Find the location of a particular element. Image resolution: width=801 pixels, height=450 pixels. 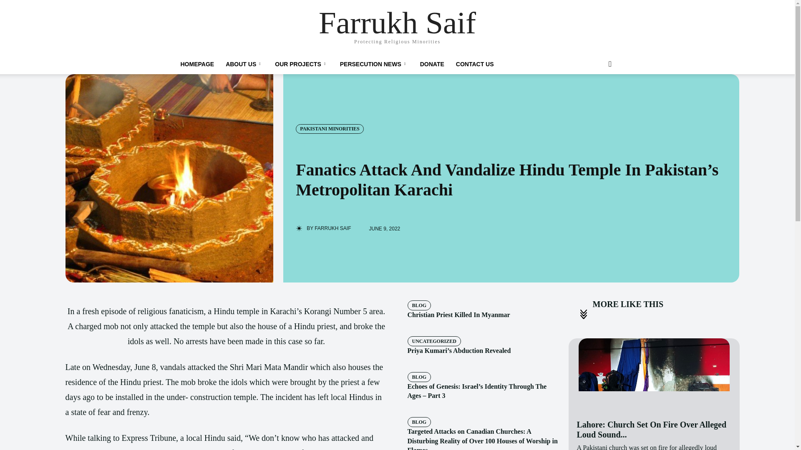

Farrukh Saif is located at coordinates (397, 22).